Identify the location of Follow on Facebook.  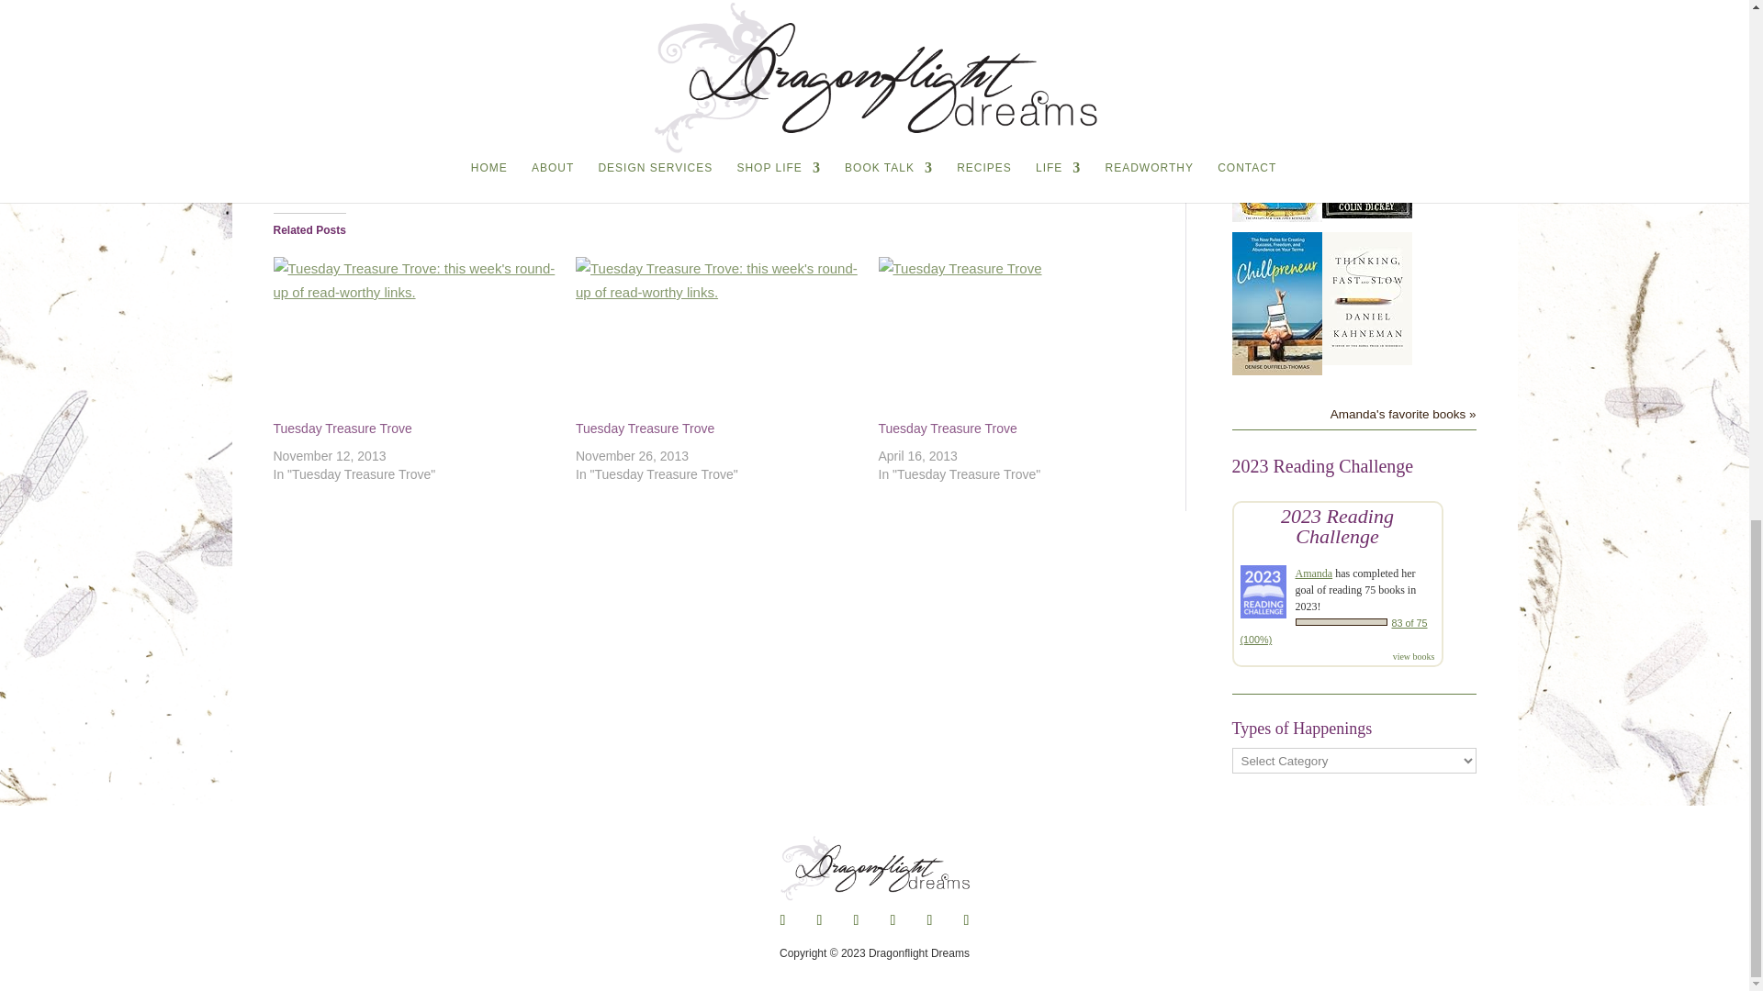
(781, 920).